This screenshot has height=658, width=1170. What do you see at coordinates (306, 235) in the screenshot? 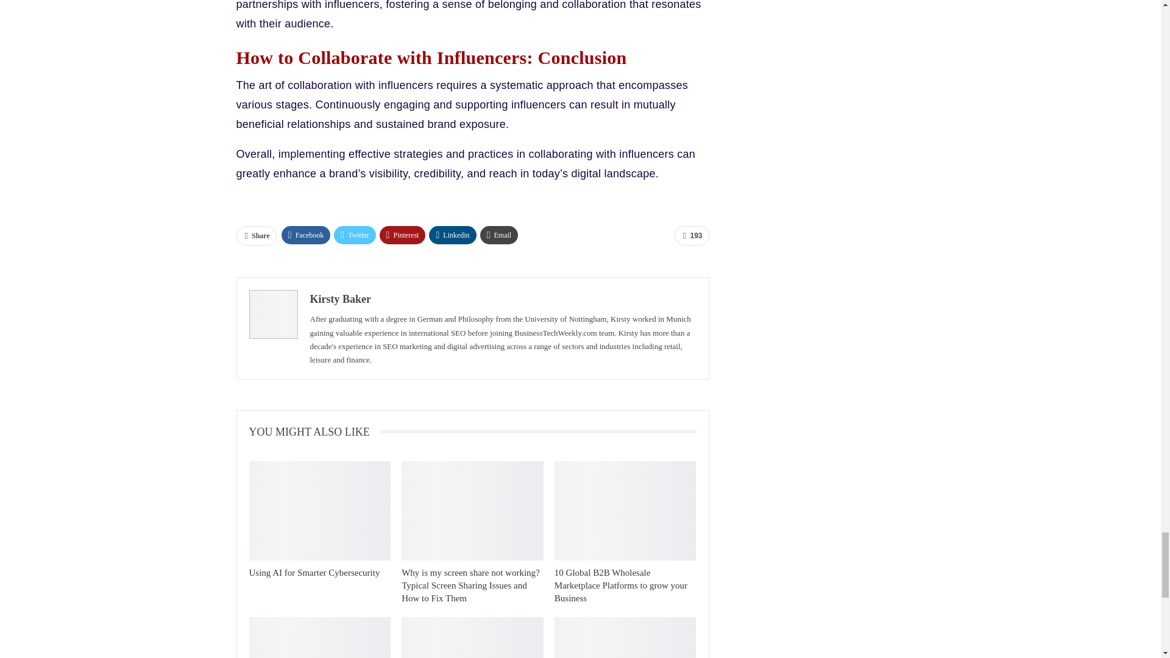
I see `Facebook` at bounding box center [306, 235].